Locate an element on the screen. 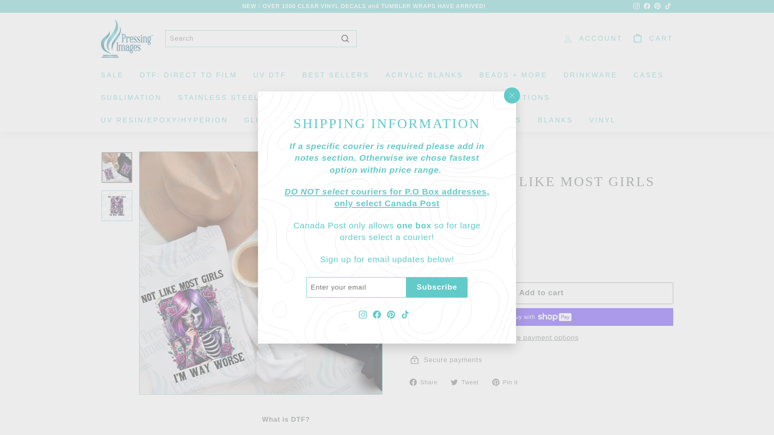 The image size is (774, 435). Share on Facebook is located at coordinates (427, 382).